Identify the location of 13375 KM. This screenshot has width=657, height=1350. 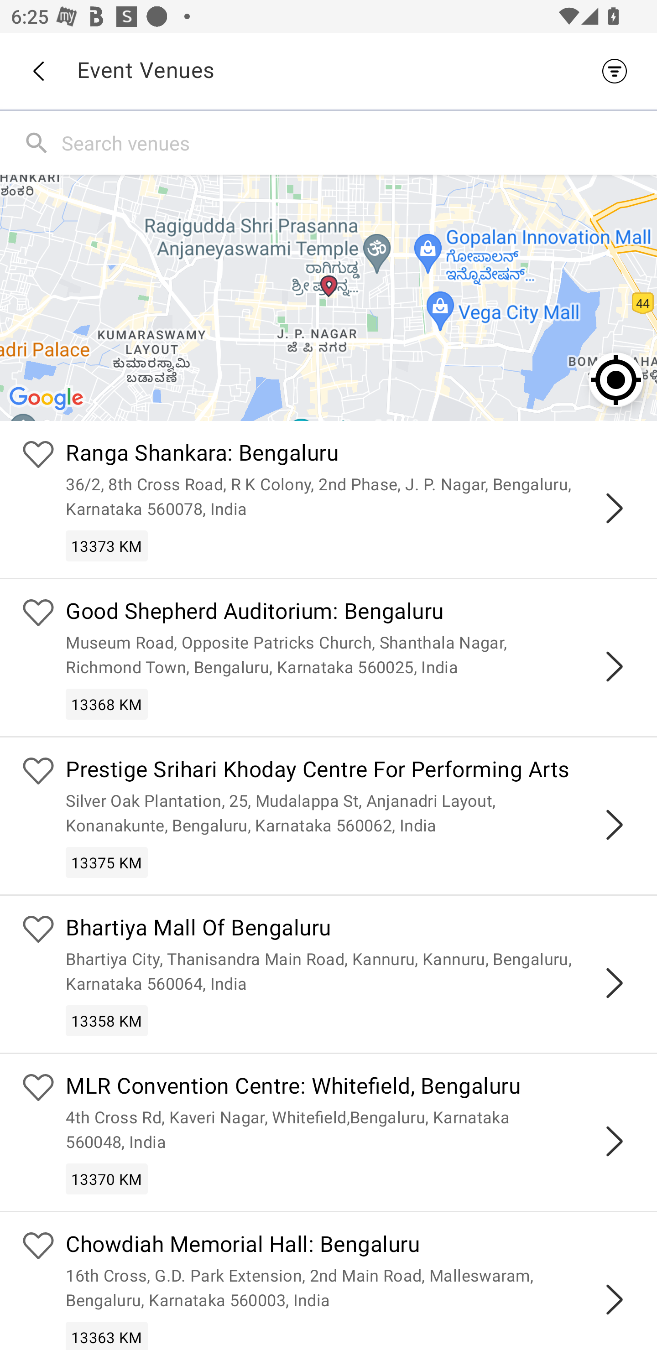
(107, 862).